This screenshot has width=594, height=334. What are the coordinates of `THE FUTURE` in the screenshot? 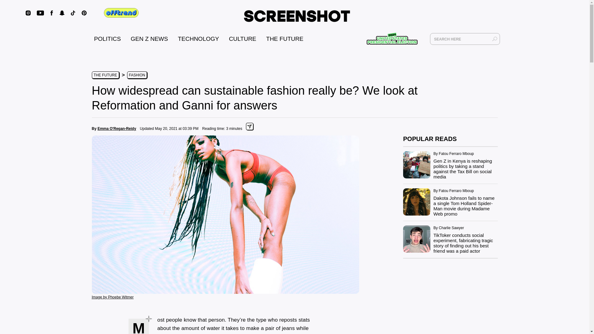 It's located at (105, 75).